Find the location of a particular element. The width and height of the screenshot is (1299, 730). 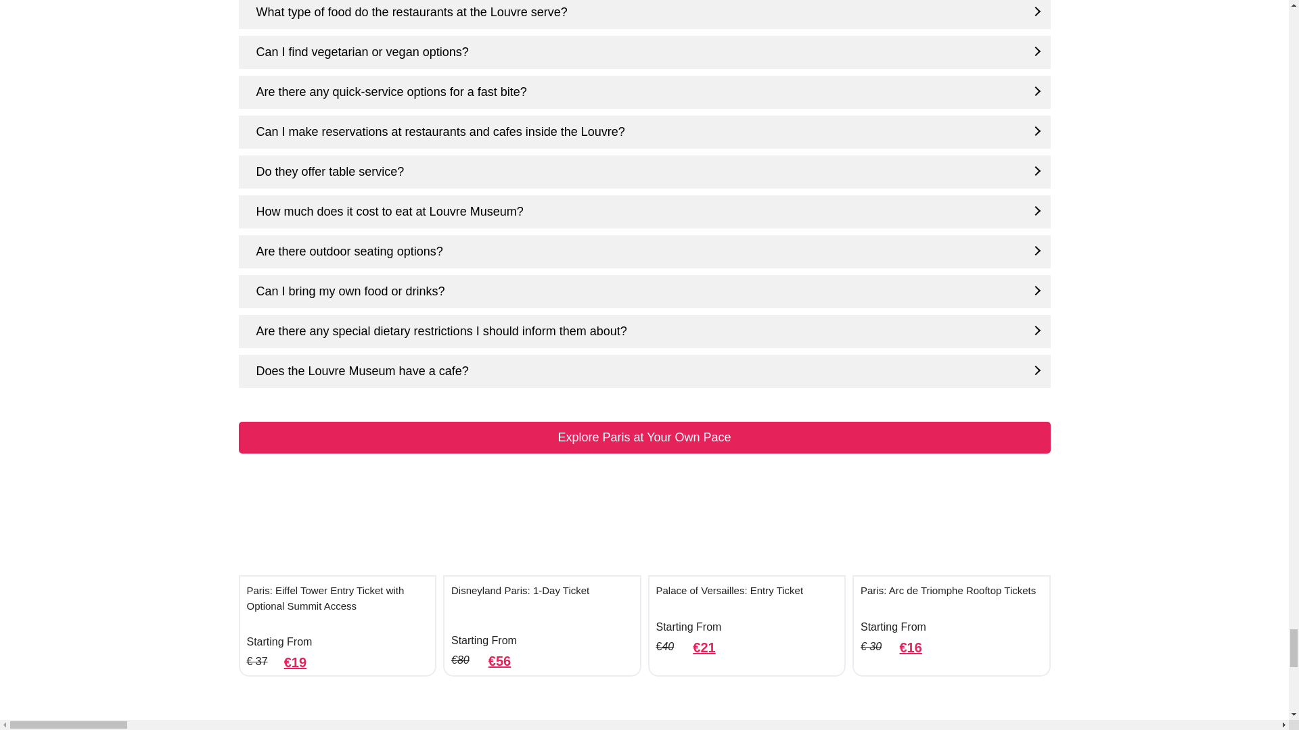

Seine Cruise is located at coordinates (337, 714).